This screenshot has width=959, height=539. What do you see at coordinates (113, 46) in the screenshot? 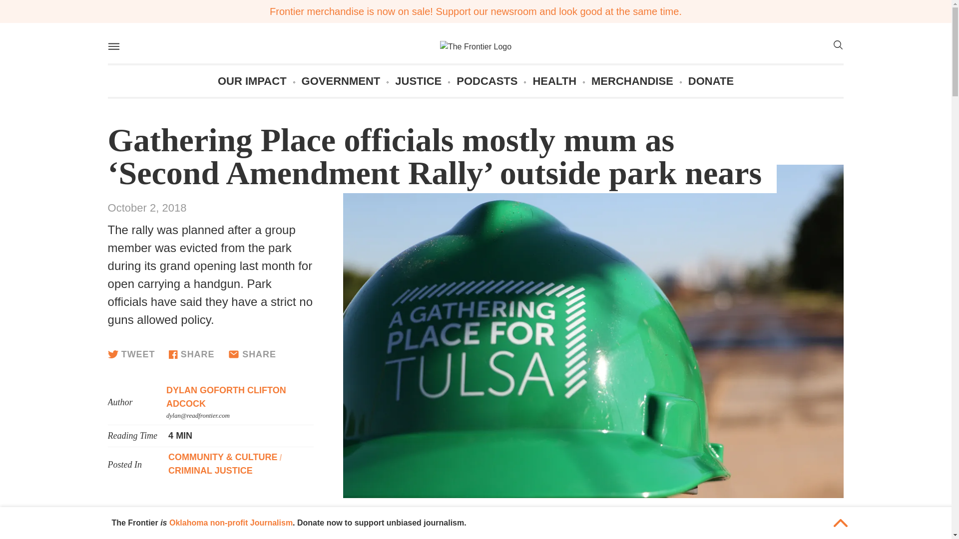
I see `menu-outline` at bounding box center [113, 46].